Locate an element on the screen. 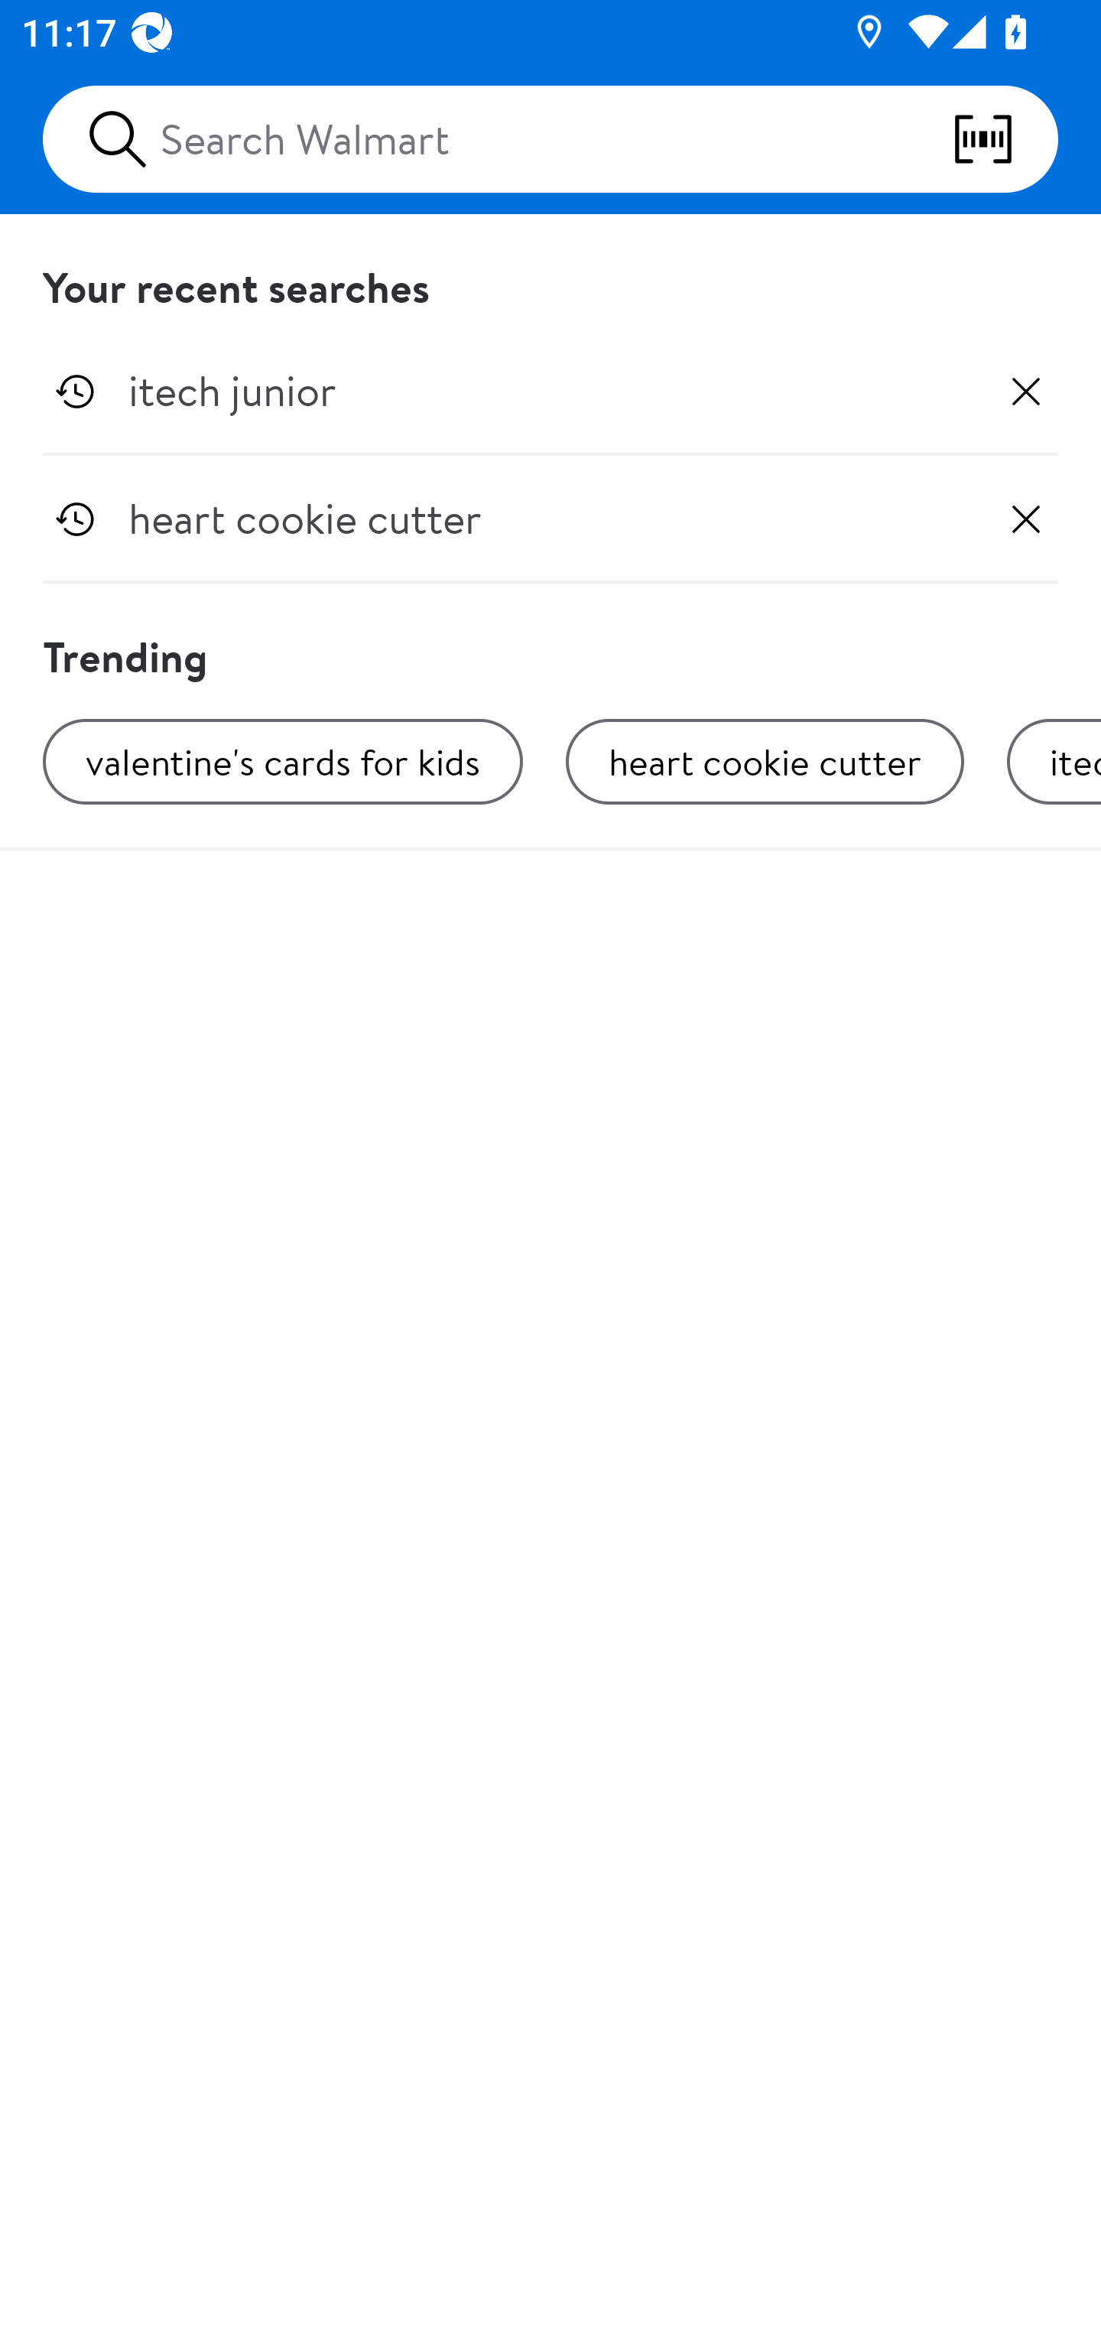 This screenshot has width=1101, height=2325. Search Walmart scan barcodes qr codes and more is located at coordinates (550, 139).